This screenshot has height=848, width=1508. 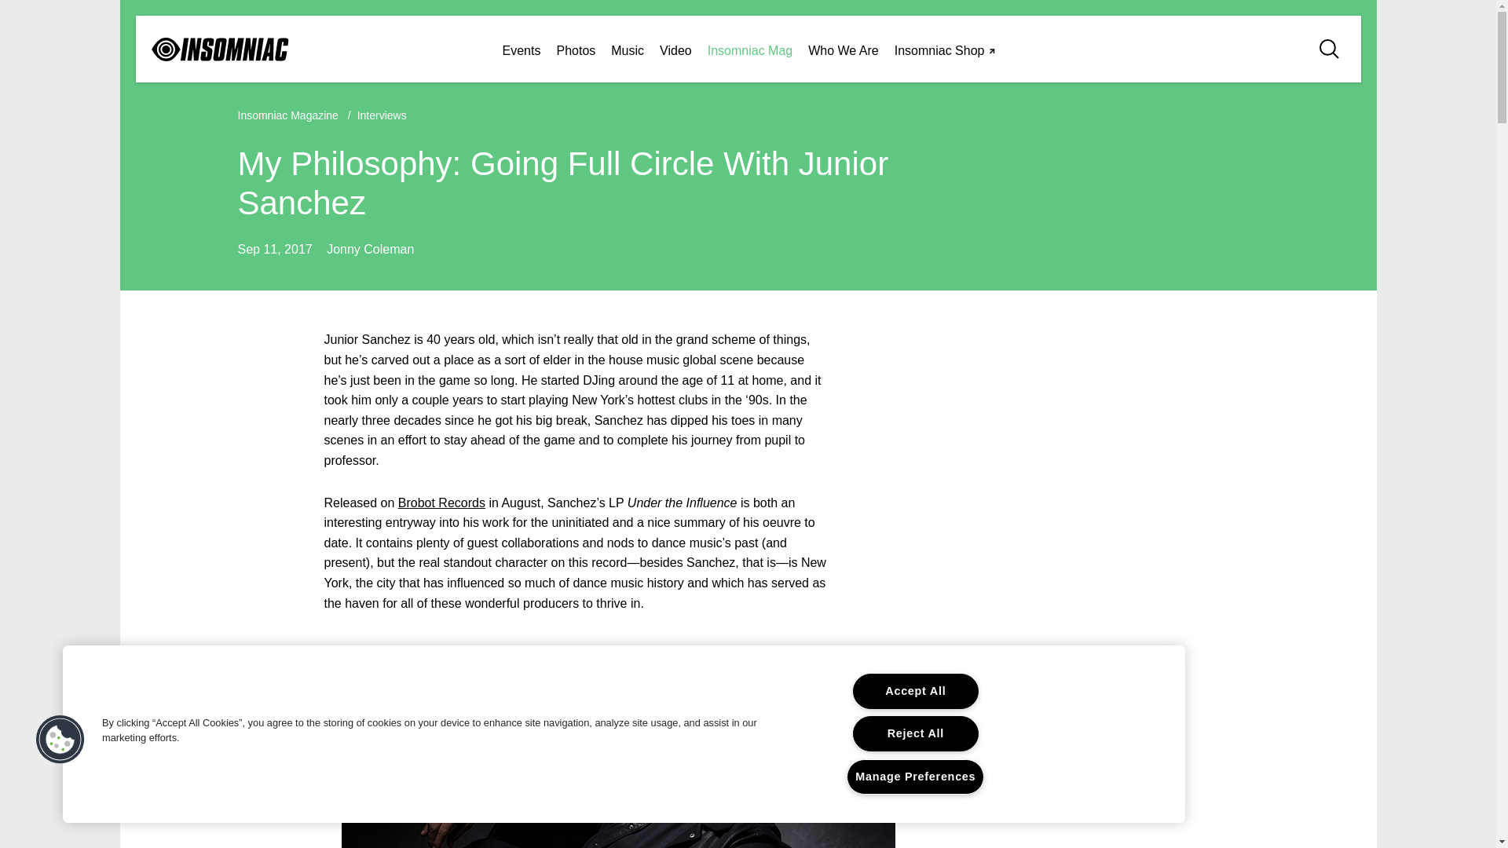 I want to click on Who We Are, so click(x=844, y=49).